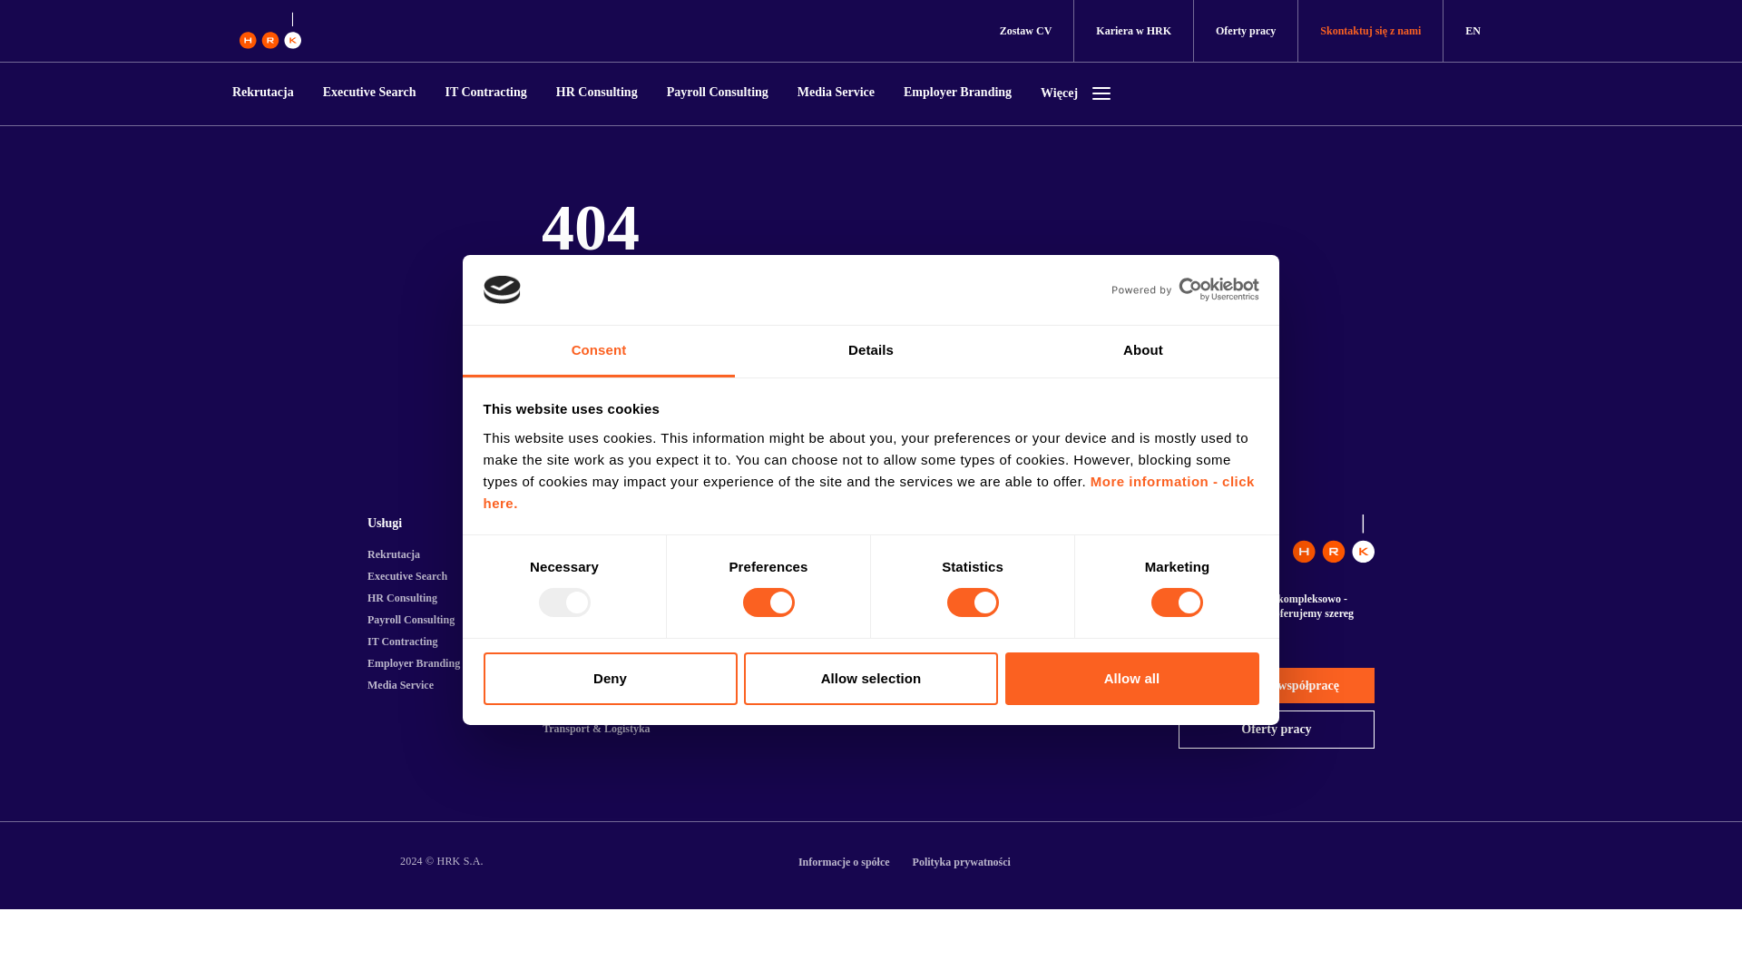  What do you see at coordinates (610, 679) in the screenshot?
I see `Deny` at bounding box center [610, 679].